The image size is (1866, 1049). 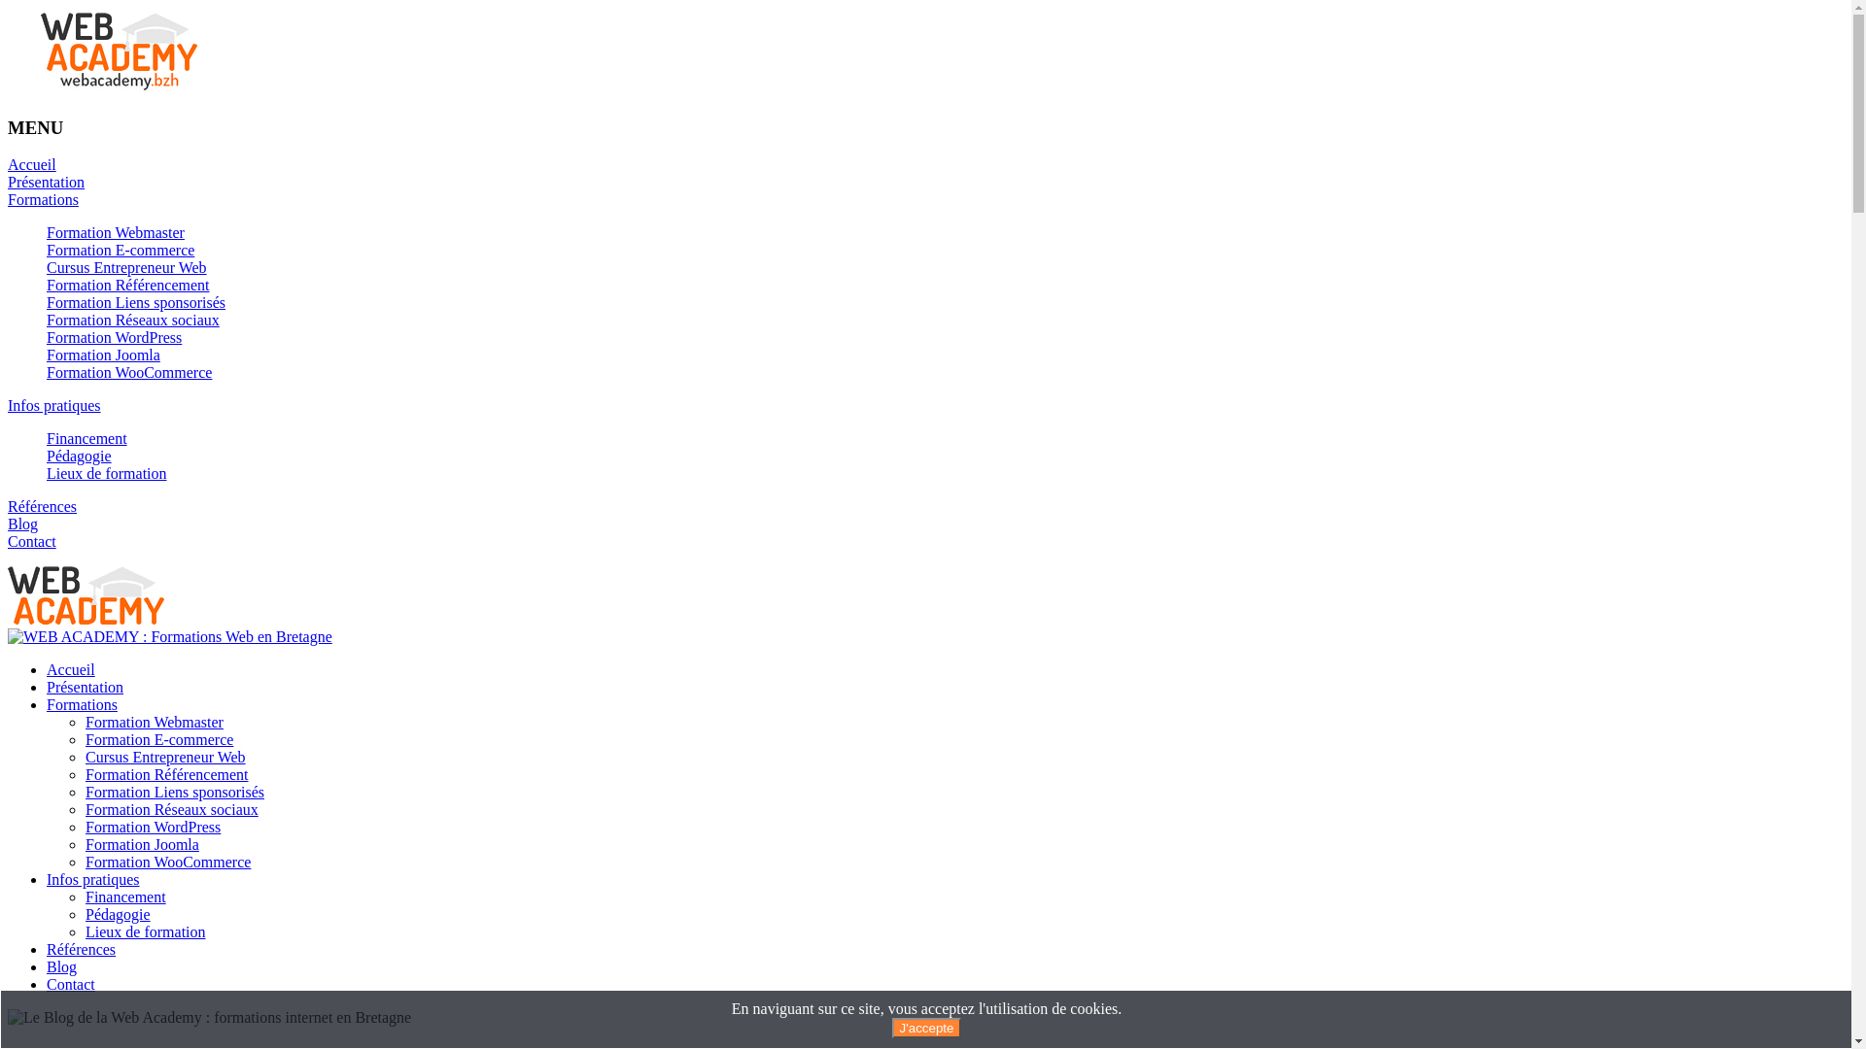 I want to click on WEB ACADEMY : Formations Web en Bretagne, so click(x=170, y=637).